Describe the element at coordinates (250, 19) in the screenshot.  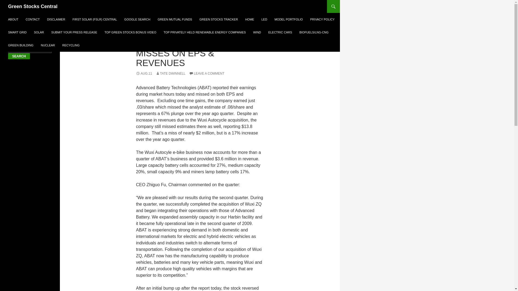
I see `HOME` at that location.